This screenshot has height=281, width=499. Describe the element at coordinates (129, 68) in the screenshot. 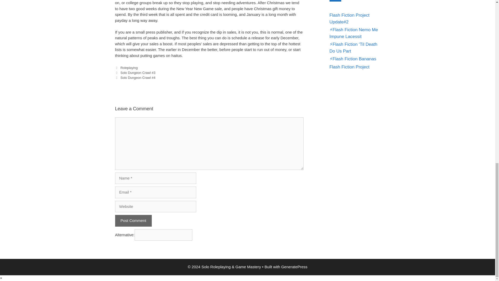

I see `Roleplaying` at that location.